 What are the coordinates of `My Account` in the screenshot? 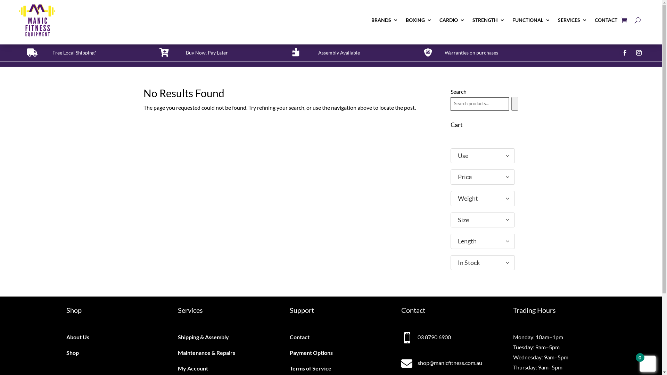 It's located at (193, 368).